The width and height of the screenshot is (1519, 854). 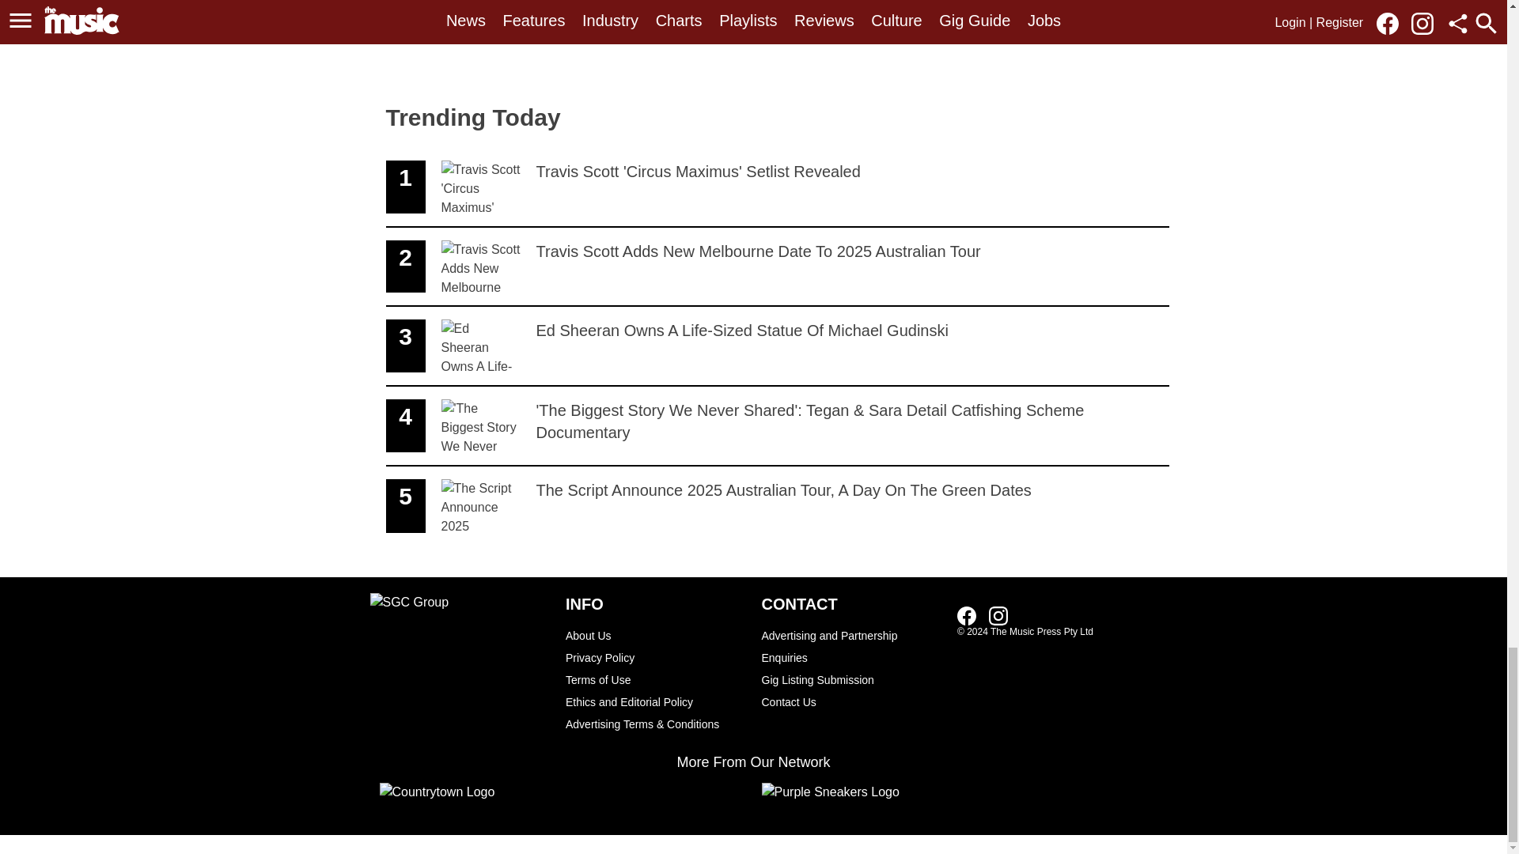 I want to click on Privacy Policy, so click(x=655, y=701).